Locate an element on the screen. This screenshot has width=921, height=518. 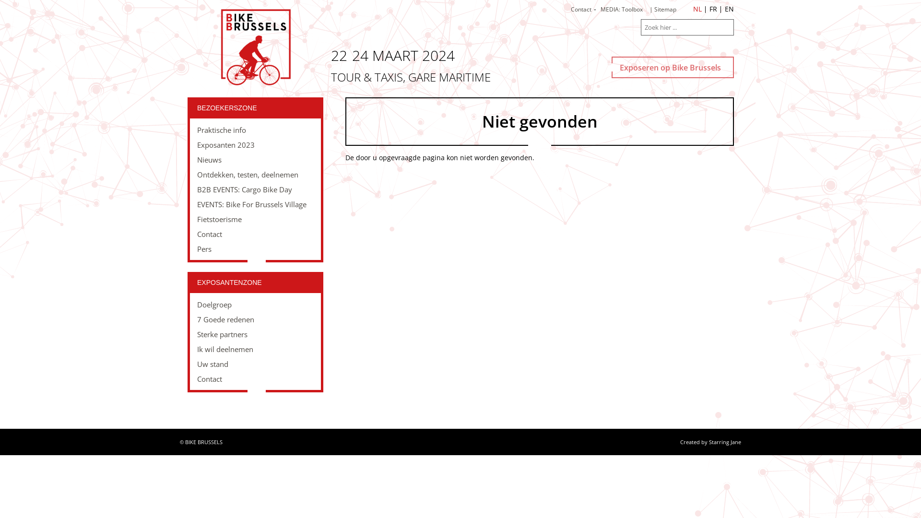
| Sitemap is located at coordinates (663, 10).